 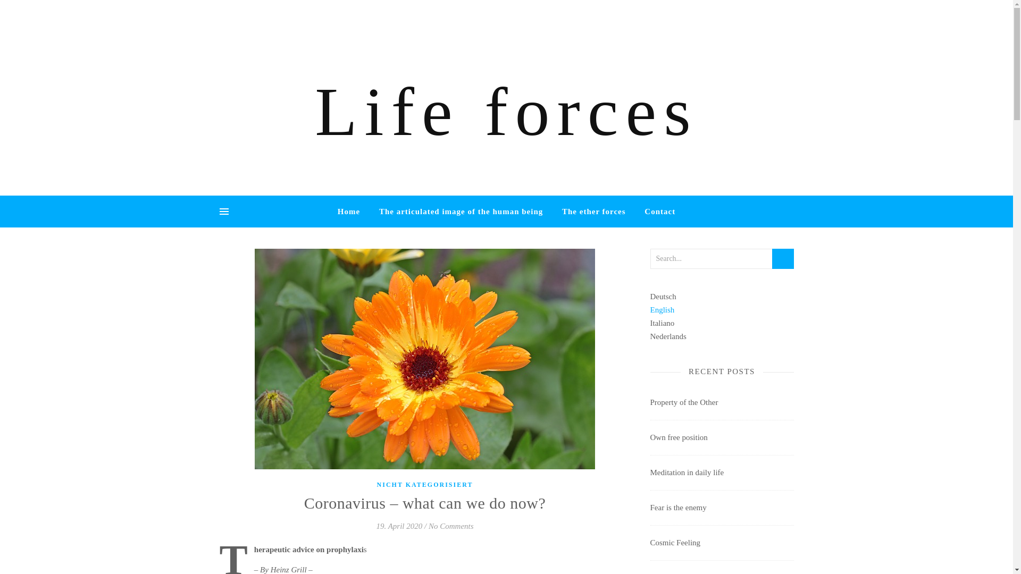 What do you see at coordinates (461, 212) in the screenshot?
I see `The articulated image of the human being` at bounding box center [461, 212].